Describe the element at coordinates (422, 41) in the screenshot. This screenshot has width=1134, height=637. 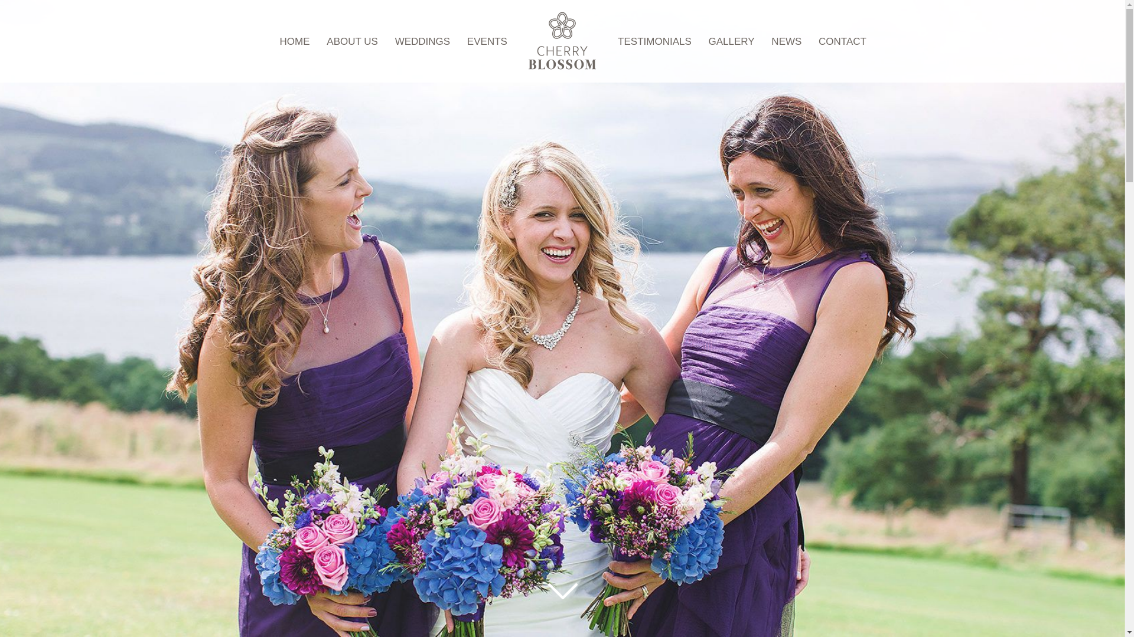
I see `WEDDINGS` at that location.